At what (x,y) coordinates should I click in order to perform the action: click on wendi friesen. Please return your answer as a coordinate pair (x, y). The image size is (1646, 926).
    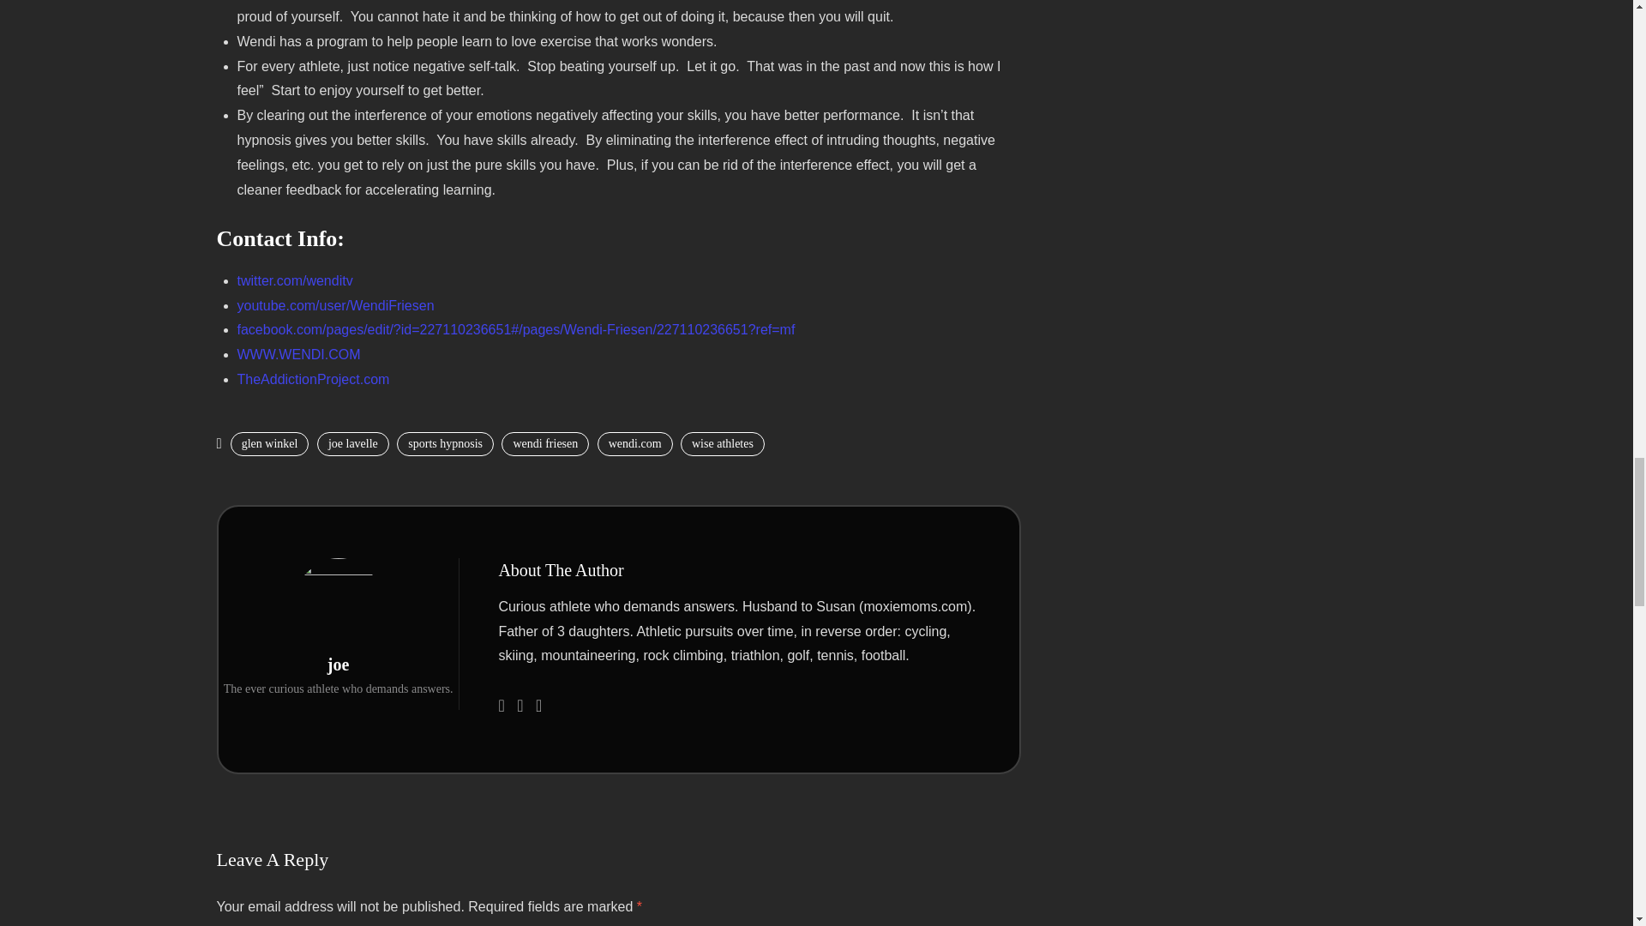
    Looking at the image, I should click on (545, 444).